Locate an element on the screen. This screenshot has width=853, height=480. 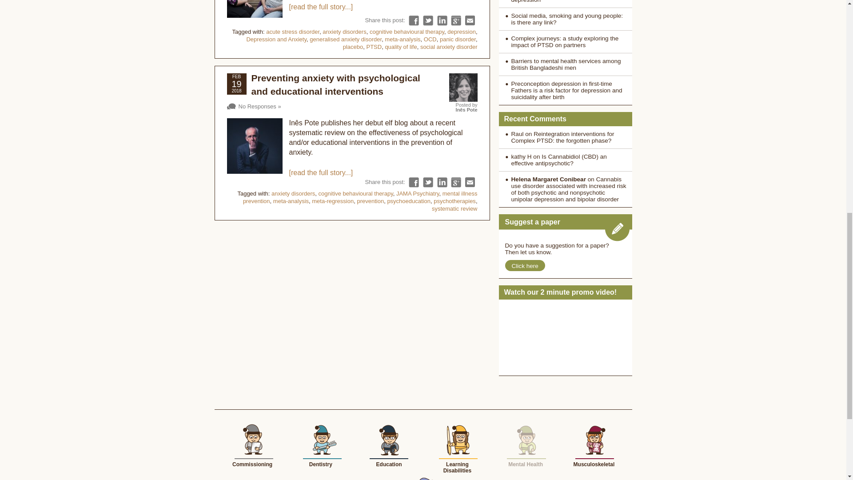
Share on LinkedIn is located at coordinates (442, 20).